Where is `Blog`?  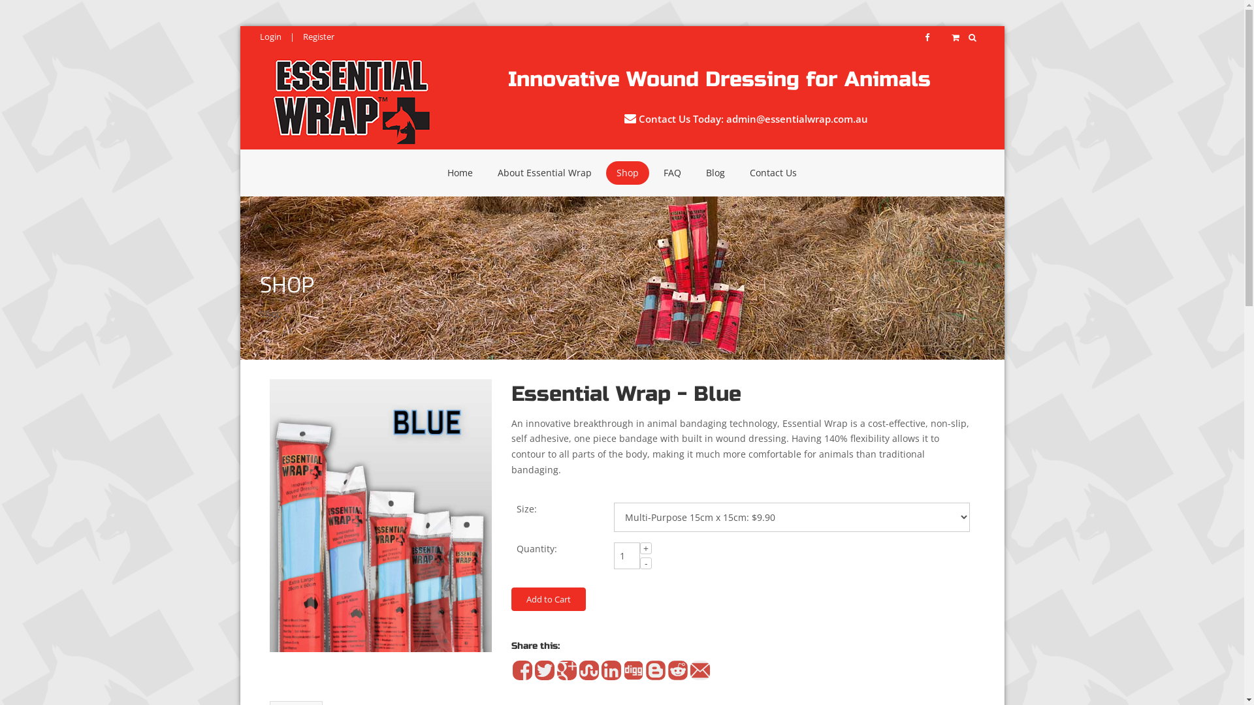
Blog is located at coordinates (716, 173).